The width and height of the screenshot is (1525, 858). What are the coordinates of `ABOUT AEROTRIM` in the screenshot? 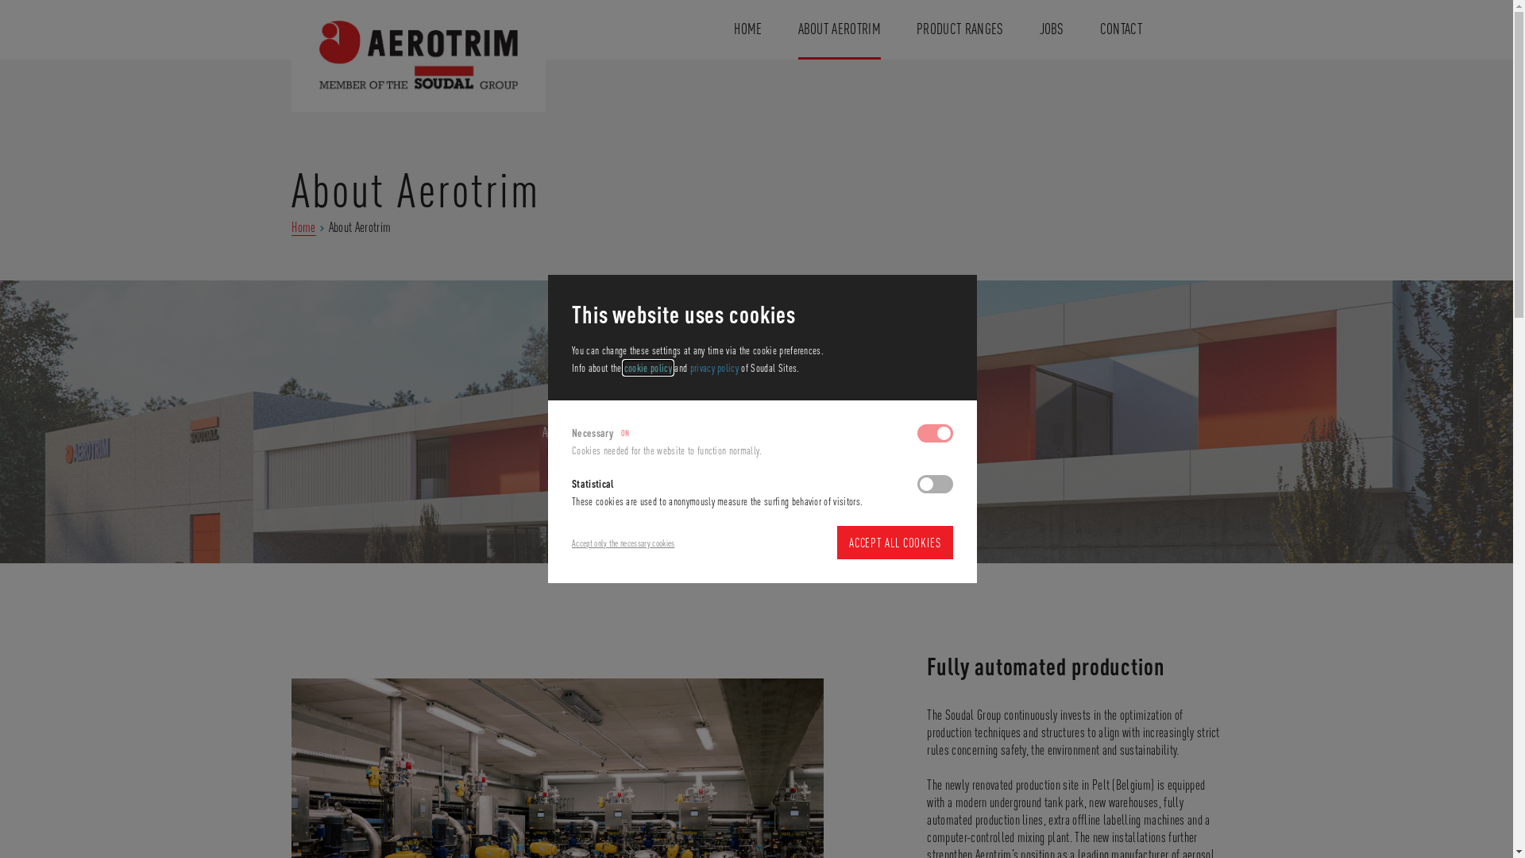 It's located at (840, 30).